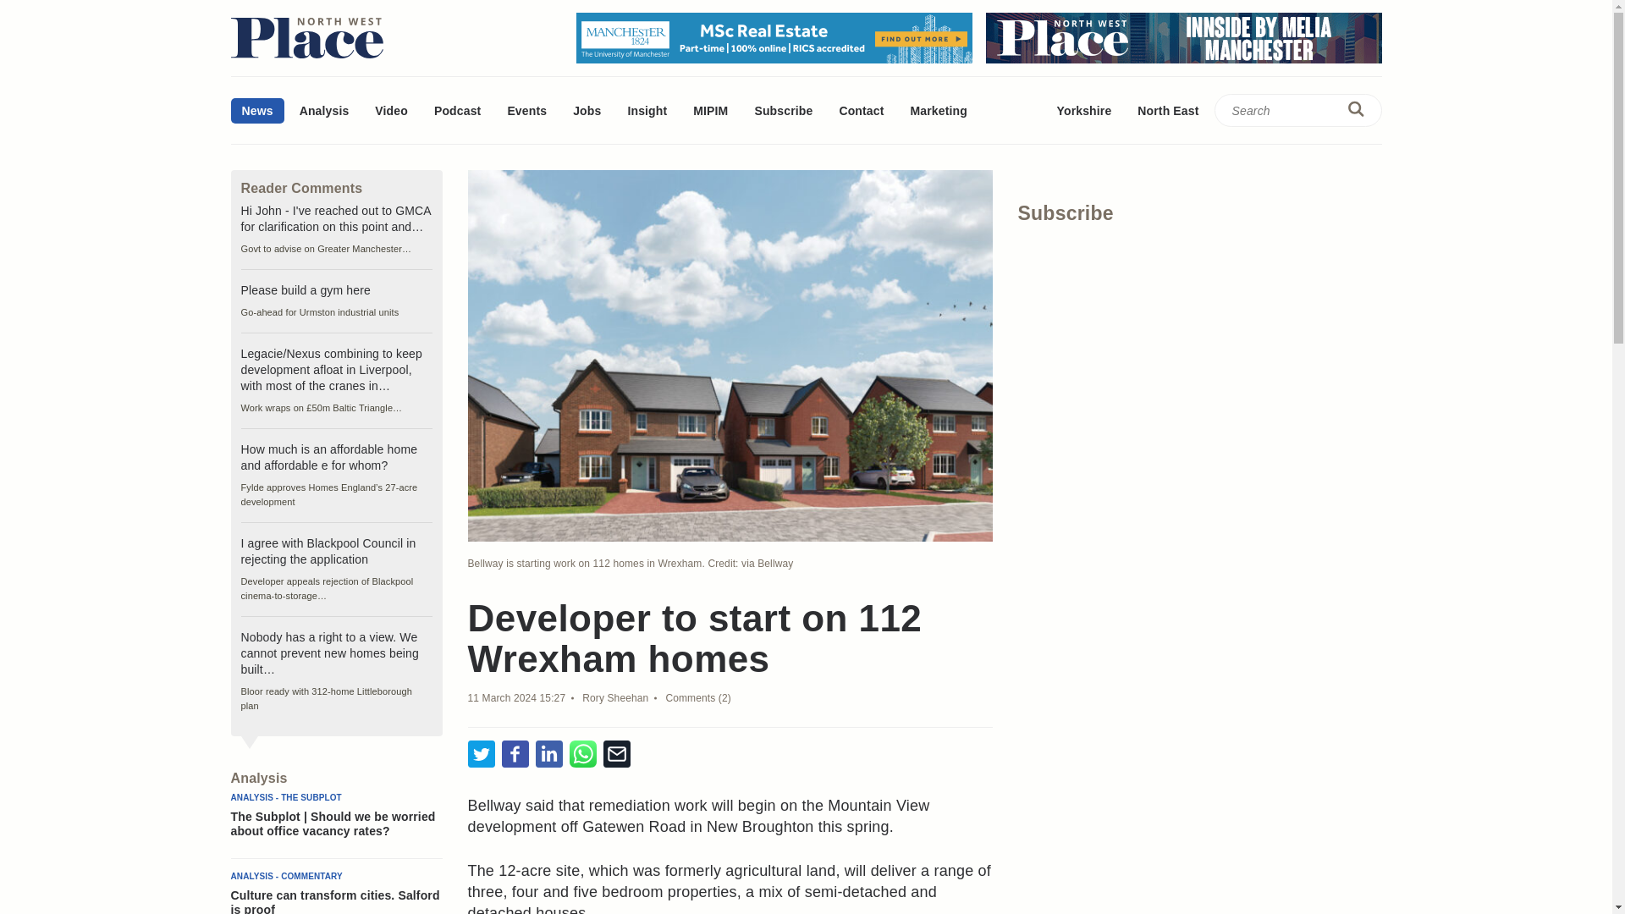 The height and width of the screenshot is (914, 1625). Describe the element at coordinates (548, 755) in the screenshot. I see `Share on LinkedIn` at that location.